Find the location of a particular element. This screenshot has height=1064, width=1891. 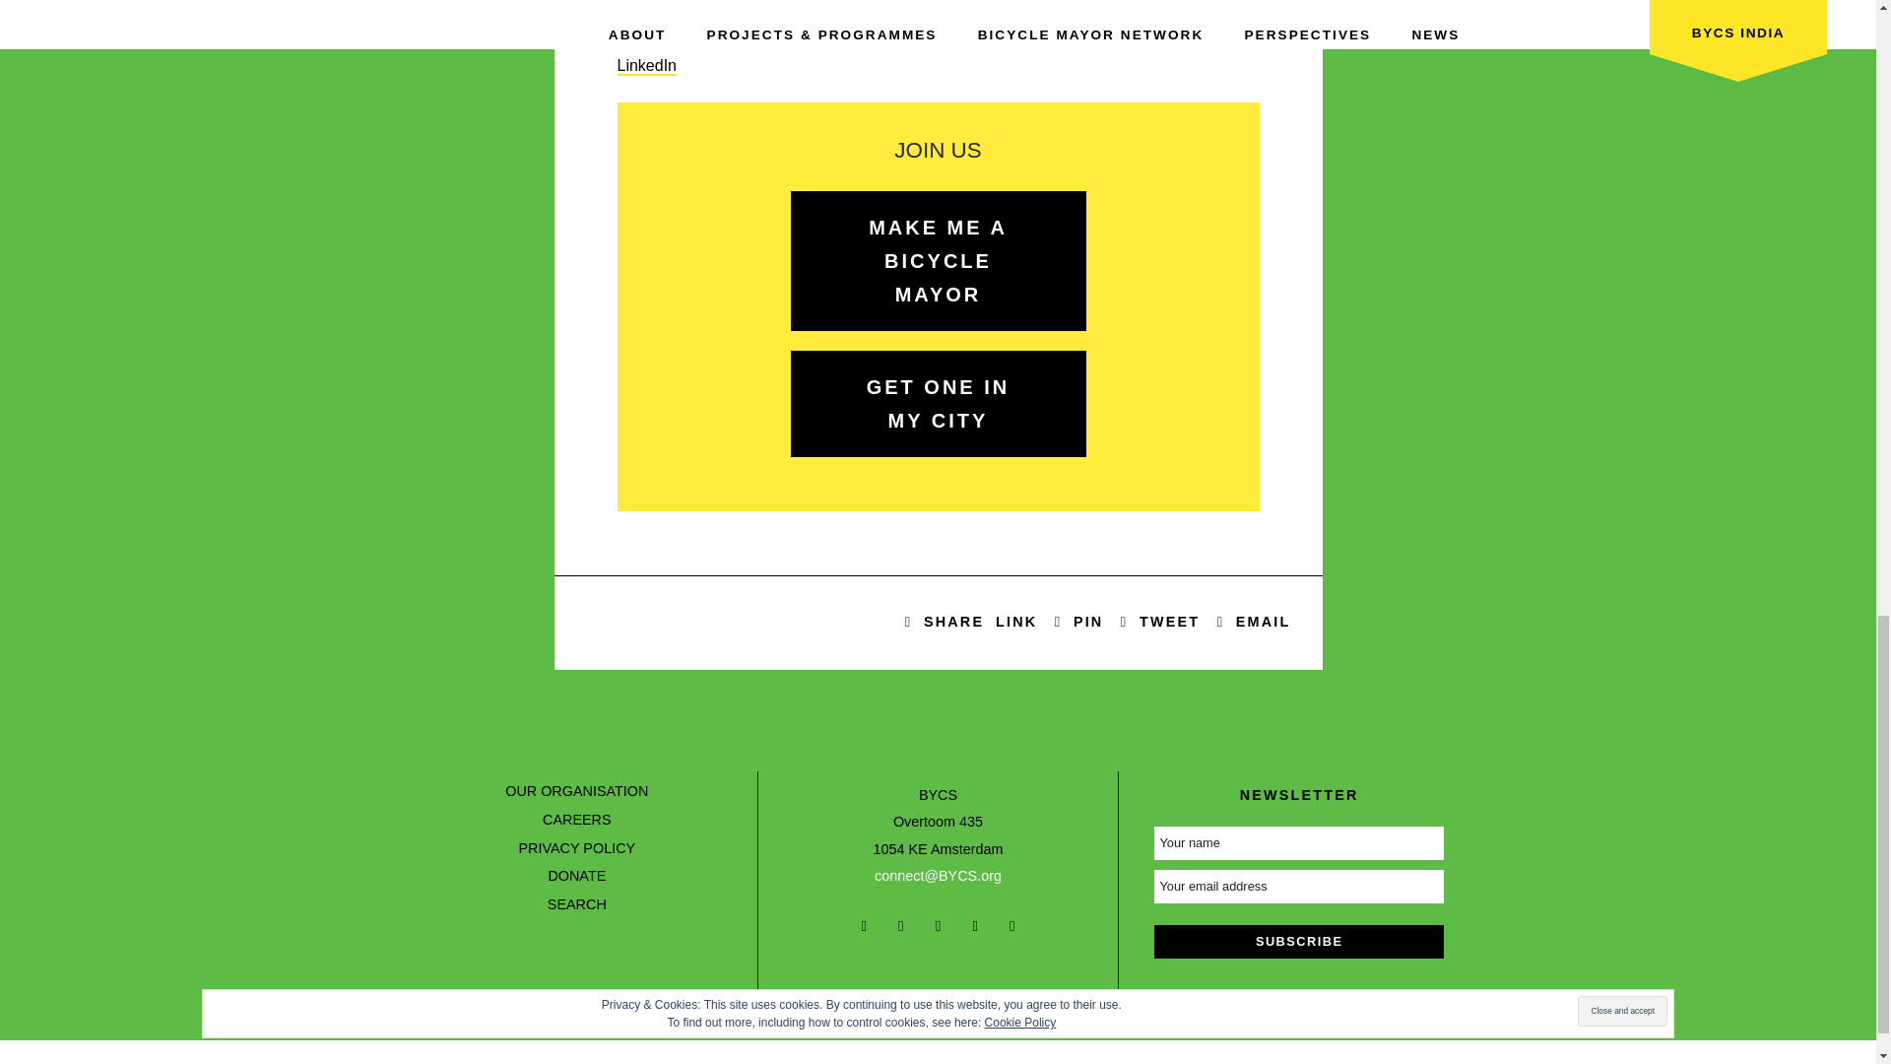

PIN is located at coordinates (1077, 622).